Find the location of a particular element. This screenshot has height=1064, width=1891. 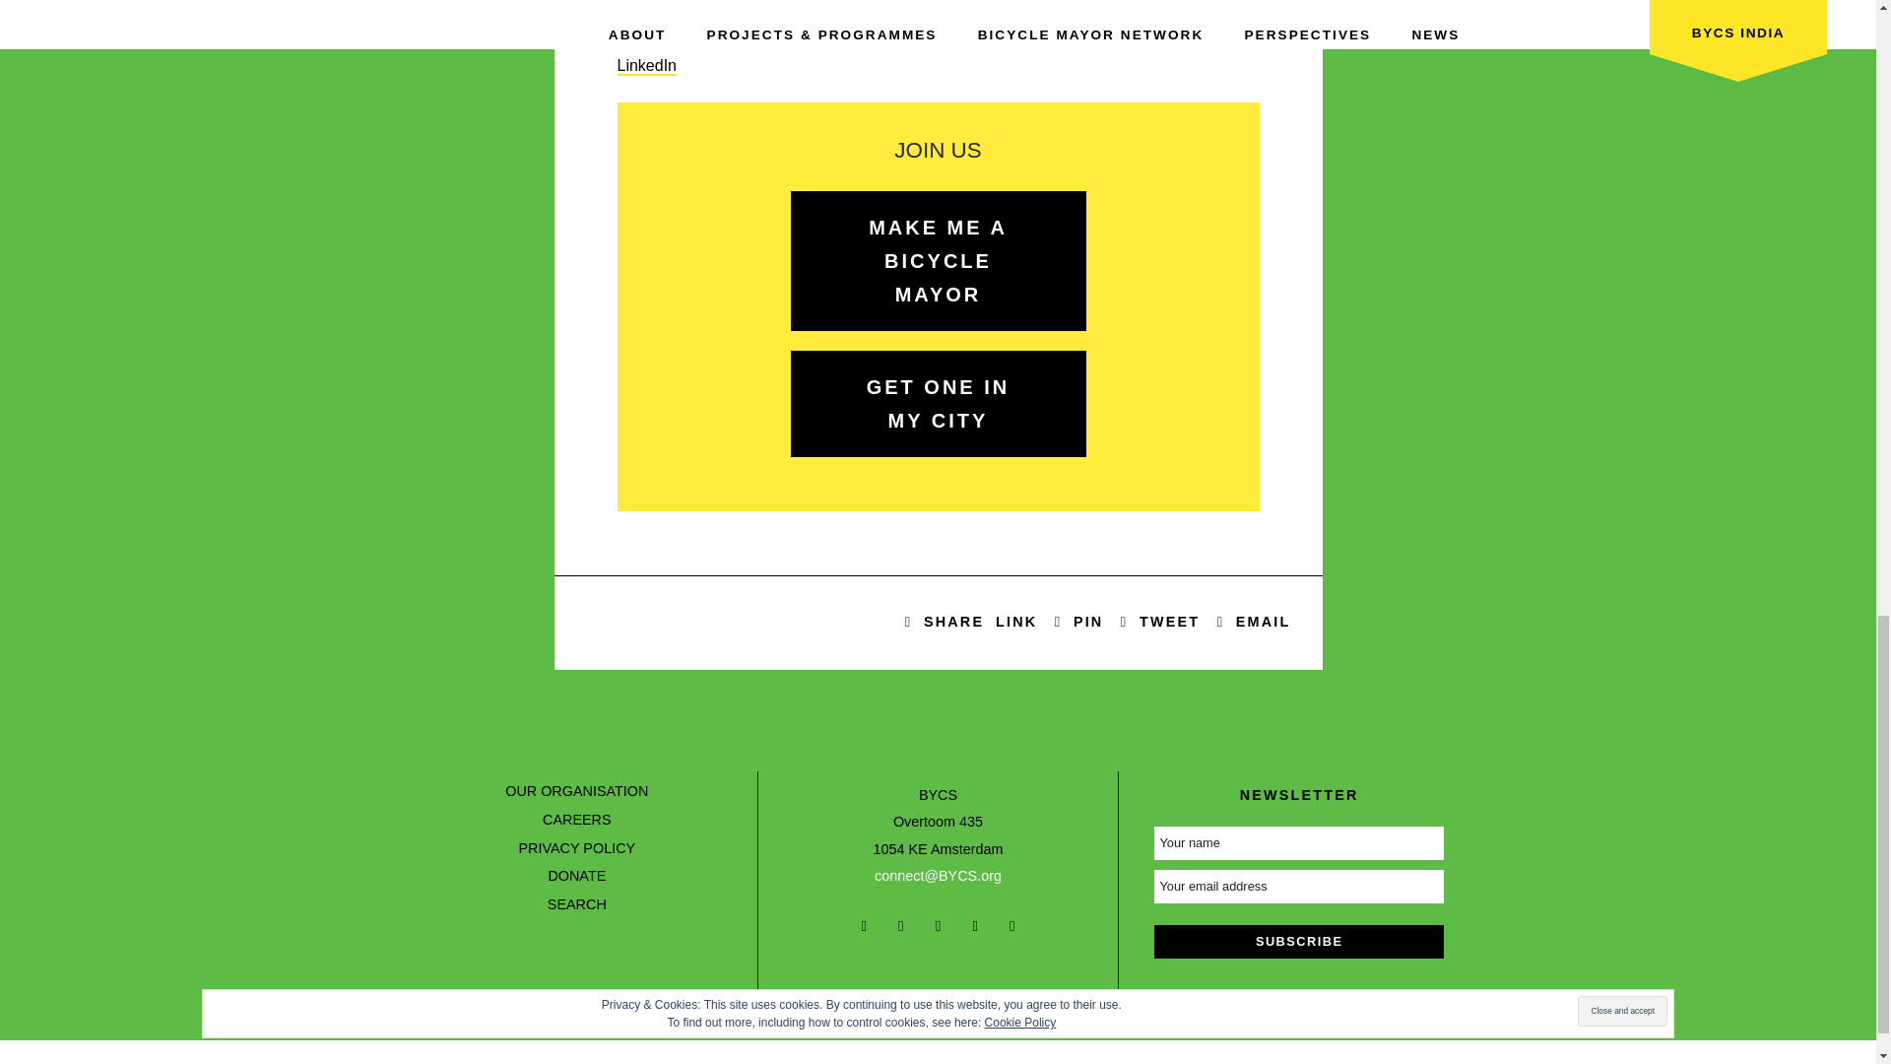

PIN is located at coordinates (1077, 622).